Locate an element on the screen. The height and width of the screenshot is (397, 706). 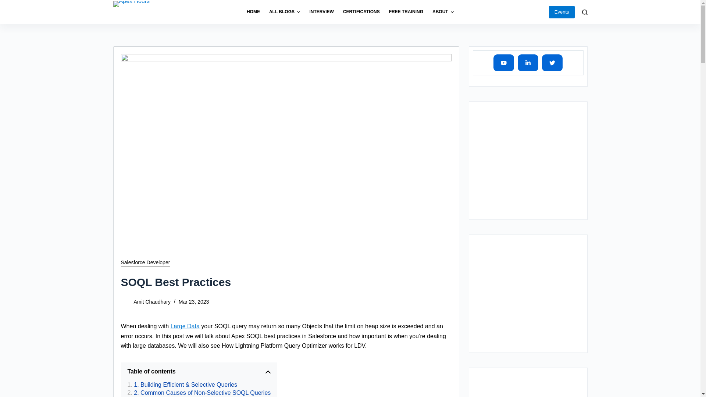
CERTIFICATIONS is located at coordinates (361, 12).